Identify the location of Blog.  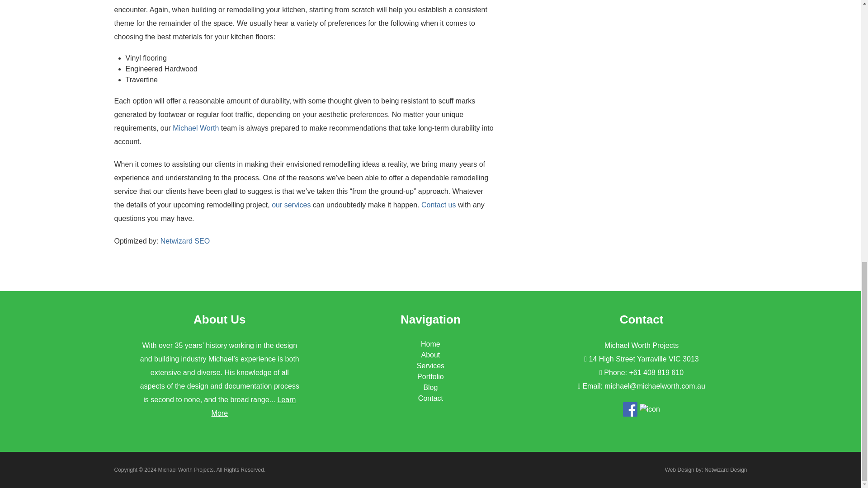
(430, 387).